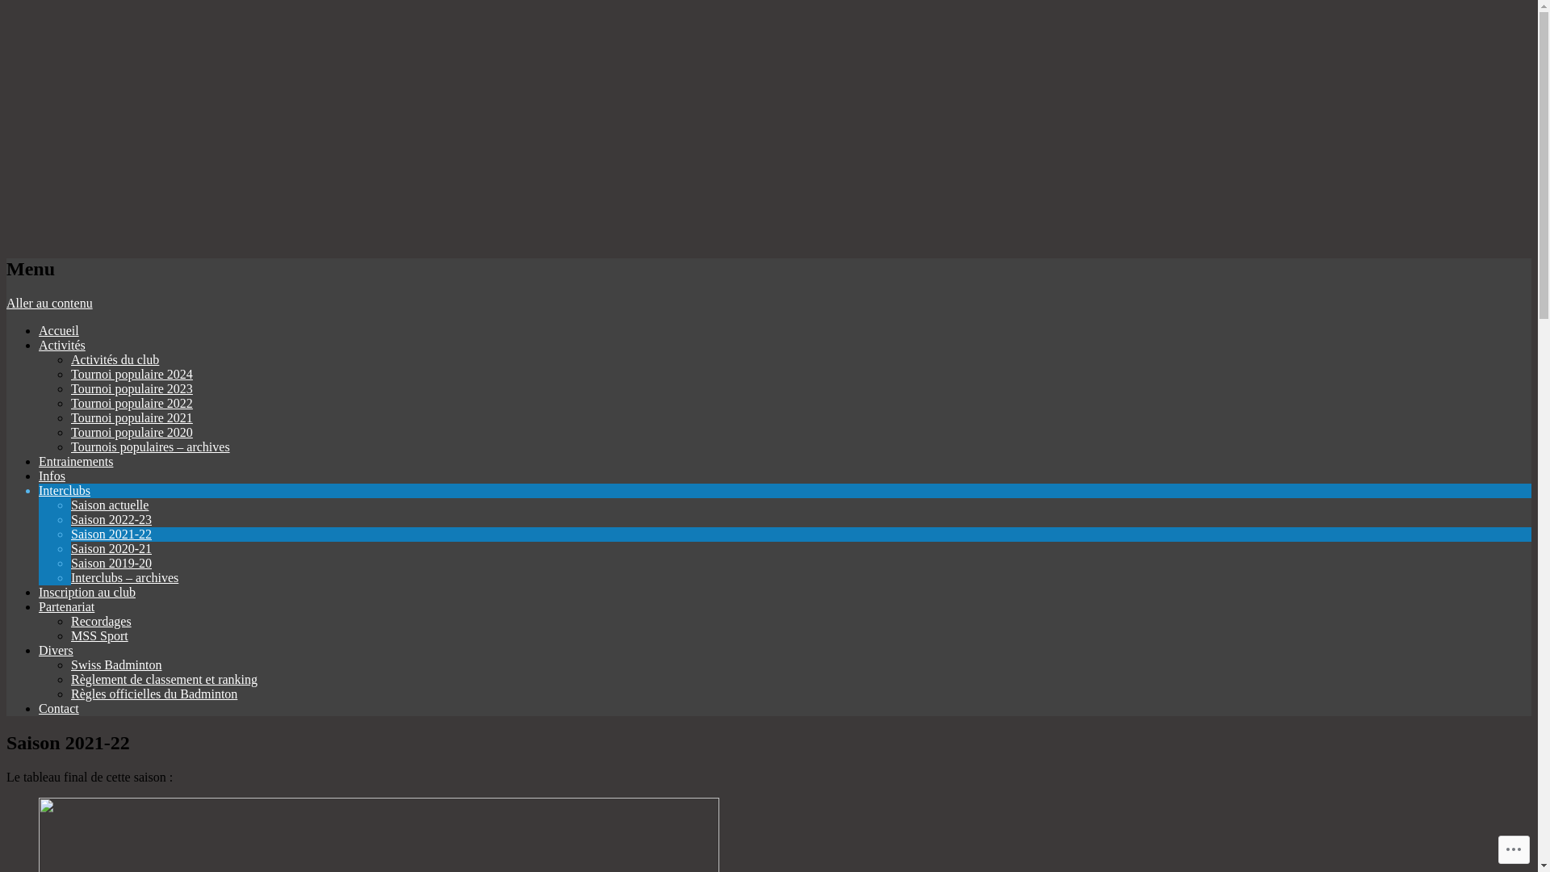 This screenshot has width=1550, height=872. What do you see at coordinates (87, 593) in the screenshot?
I see `Inscription au club` at bounding box center [87, 593].